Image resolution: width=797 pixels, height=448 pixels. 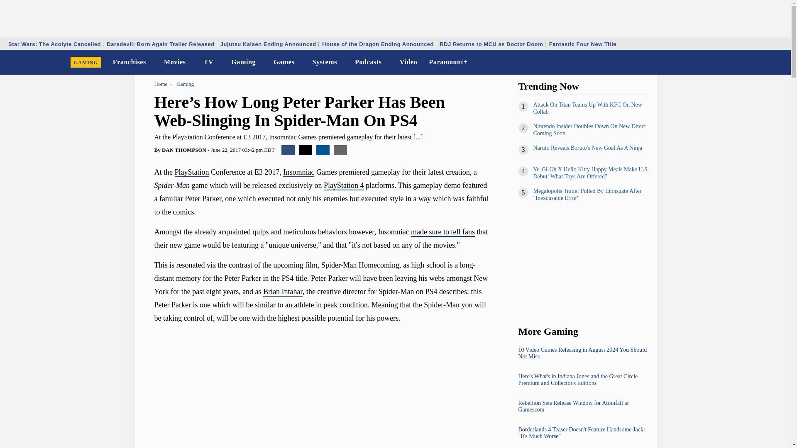 I want to click on Gaming, so click(x=243, y=62).